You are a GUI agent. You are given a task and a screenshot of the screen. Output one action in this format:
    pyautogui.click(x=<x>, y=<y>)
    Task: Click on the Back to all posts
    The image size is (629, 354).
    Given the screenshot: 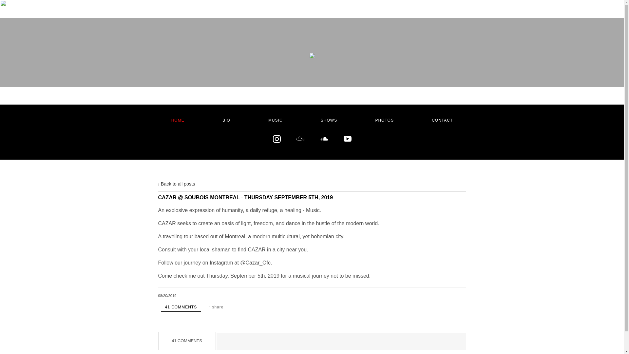 What is the action you would take?
    pyautogui.click(x=176, y=184)
    